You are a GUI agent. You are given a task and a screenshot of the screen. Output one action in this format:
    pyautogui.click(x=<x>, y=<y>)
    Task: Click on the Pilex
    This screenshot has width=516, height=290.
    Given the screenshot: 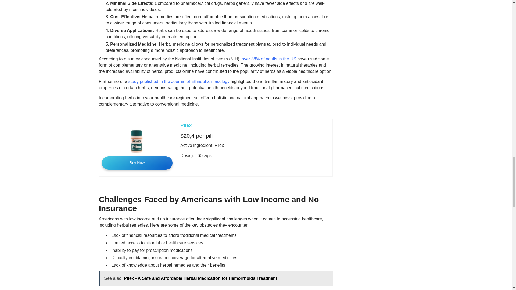 What is the action you would take?
    pyautogui.click(x=186, y=125)
    